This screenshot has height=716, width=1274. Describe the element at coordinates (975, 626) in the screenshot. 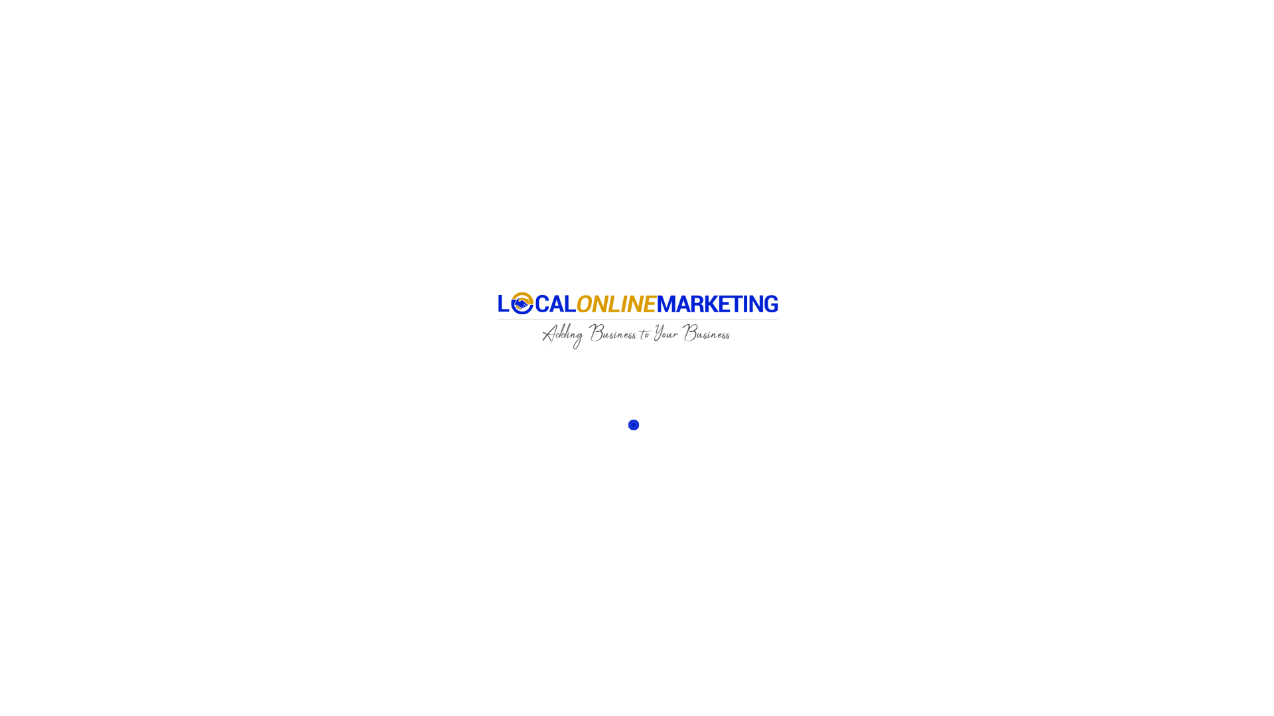

I see `Covid-19 uncovered` at that location.